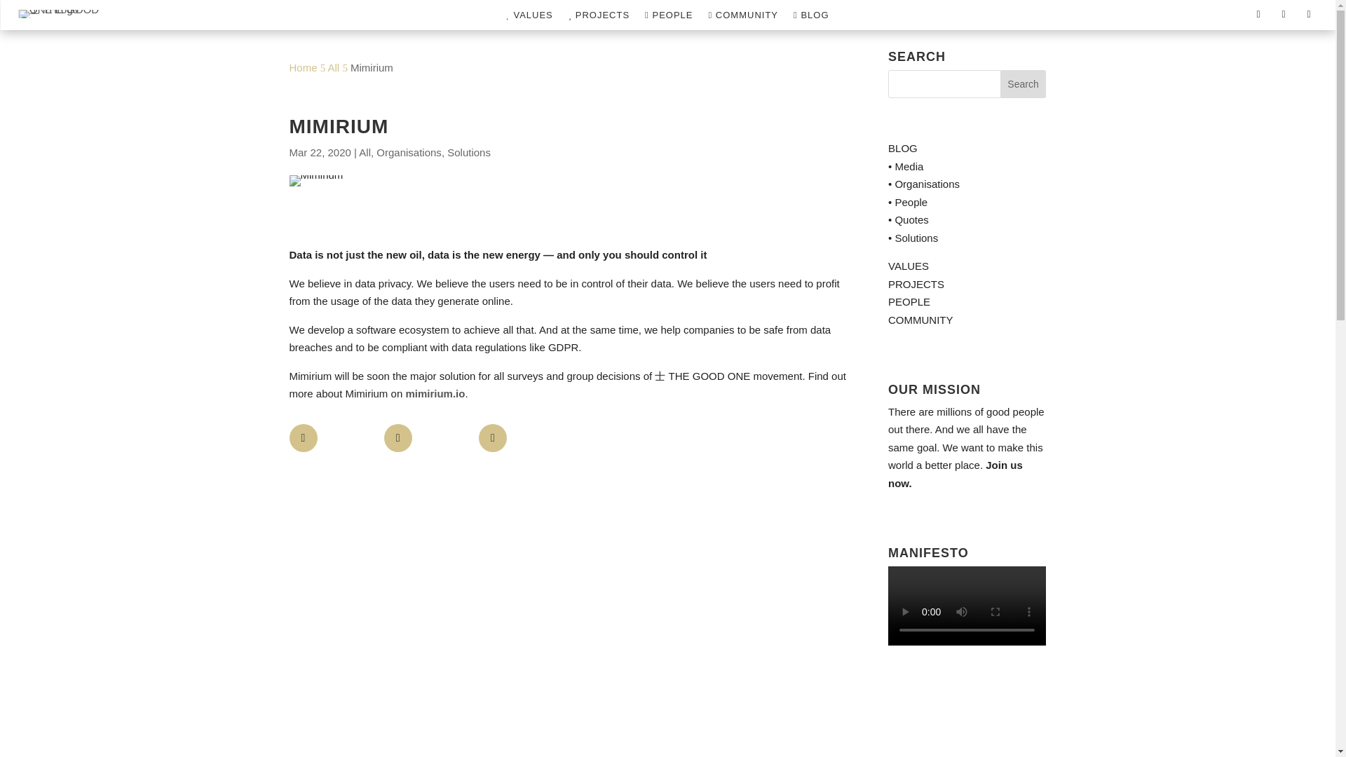 The image size is (1346, 757). What do you see at coordinates (909, 266) in the screenshot?
I see `VALUES` at bounding box center [909, 266].